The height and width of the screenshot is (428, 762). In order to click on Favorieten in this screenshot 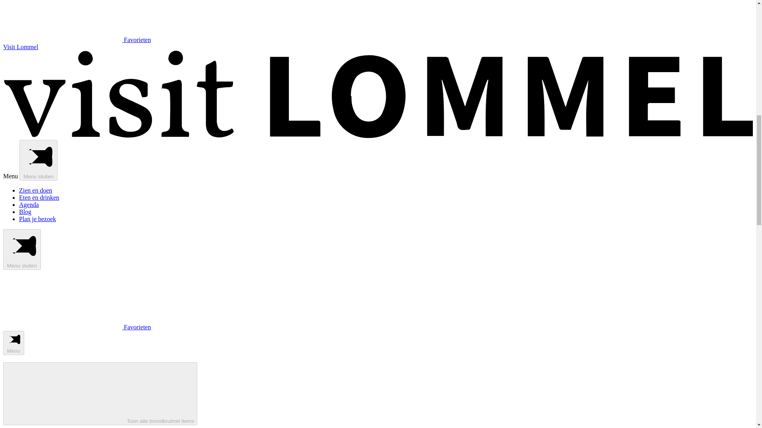, I will do `click(77, 40)`.